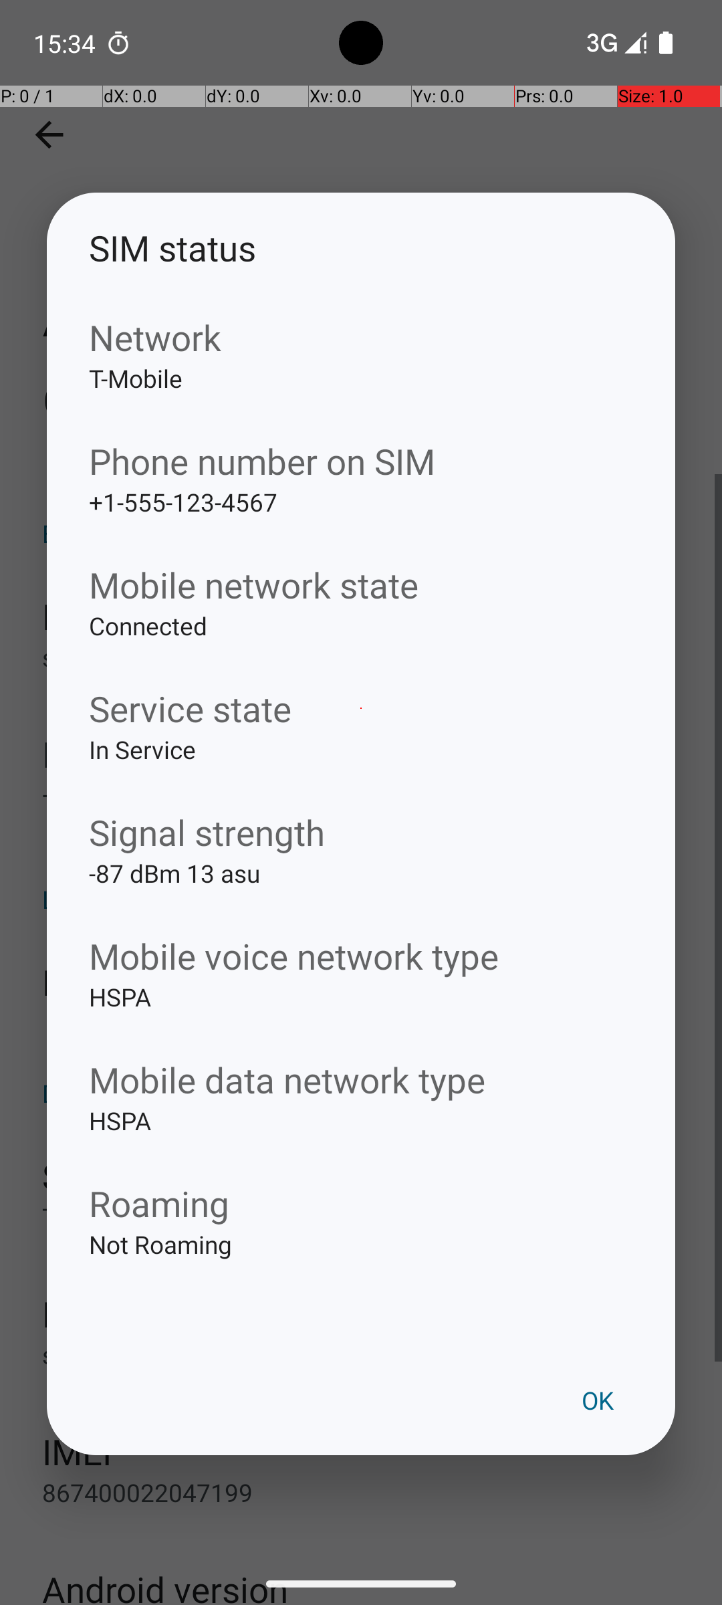 The width and height of the screenshot is (722, 1605). What do you see at coordinates (361, 1018) in the screenshot?
I see `HSPA` at bounding box center [361, 1018].